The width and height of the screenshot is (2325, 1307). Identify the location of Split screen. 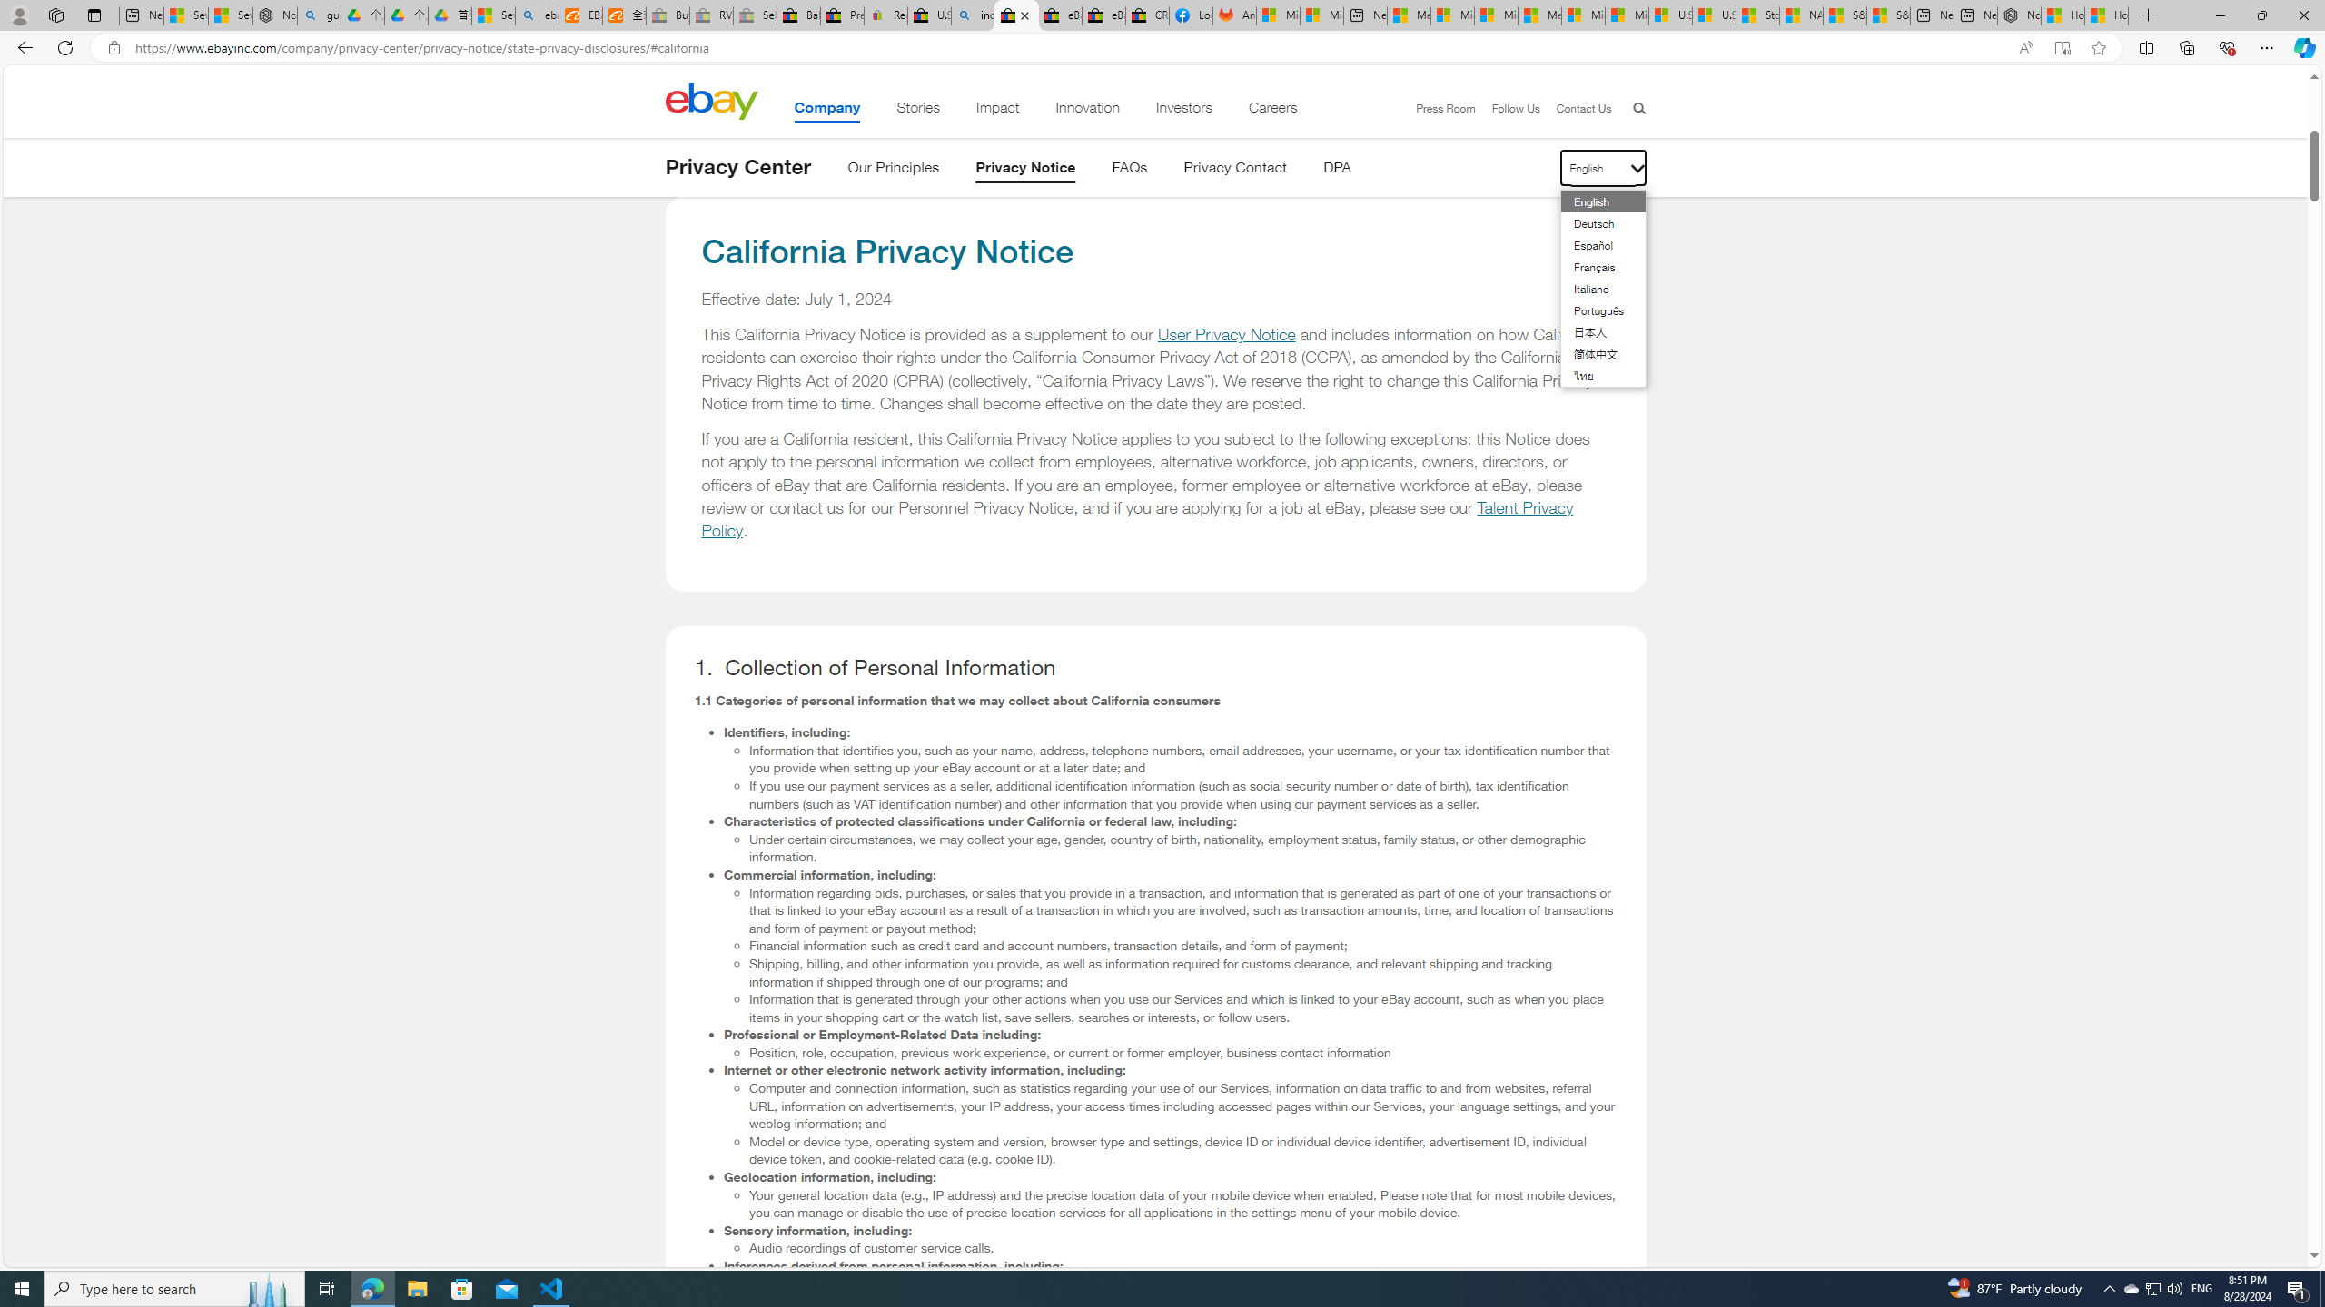
(2147, 47).